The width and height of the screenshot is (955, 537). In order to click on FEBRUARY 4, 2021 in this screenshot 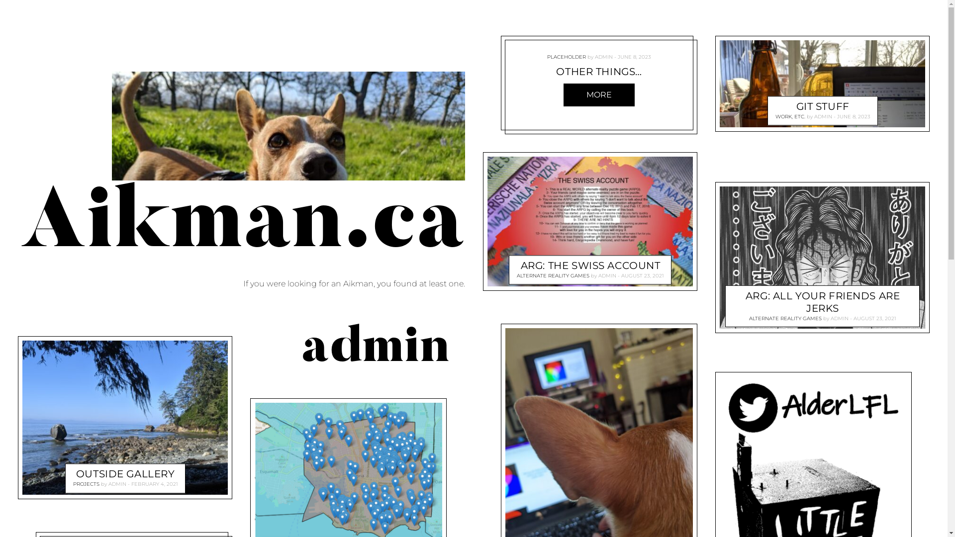, I will do `click(155, 484)`.